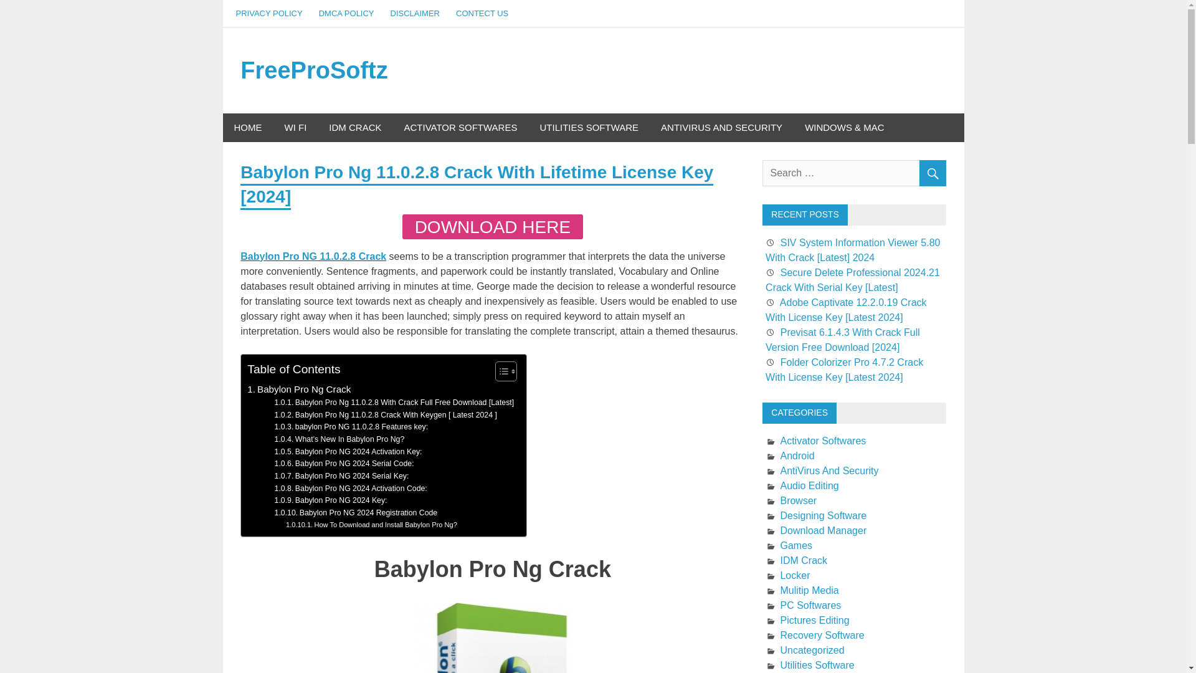  What do you see at coordinates (371, 525) in the screenshot?
I see `How To Download and Install Babylon Pro Ng?` at bounding box center [371, 525].